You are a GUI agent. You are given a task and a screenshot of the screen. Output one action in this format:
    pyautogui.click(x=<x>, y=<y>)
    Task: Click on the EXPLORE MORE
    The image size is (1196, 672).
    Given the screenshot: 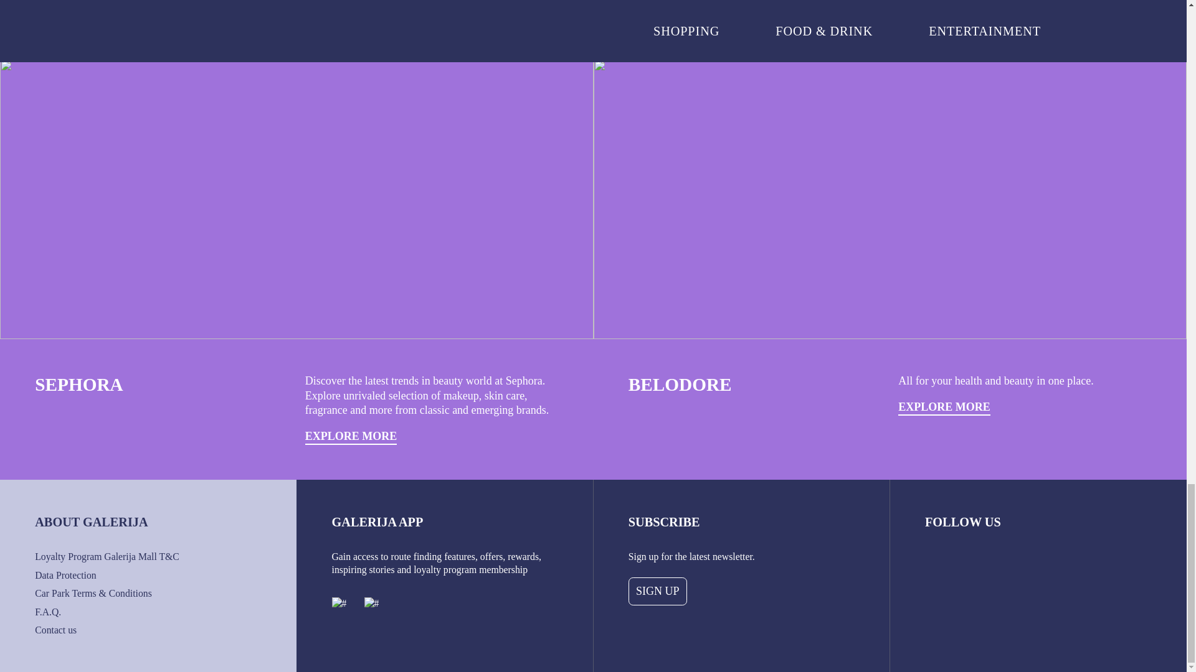 What is the action you would take?
    pyautogui.click(x=944, y=408)
    